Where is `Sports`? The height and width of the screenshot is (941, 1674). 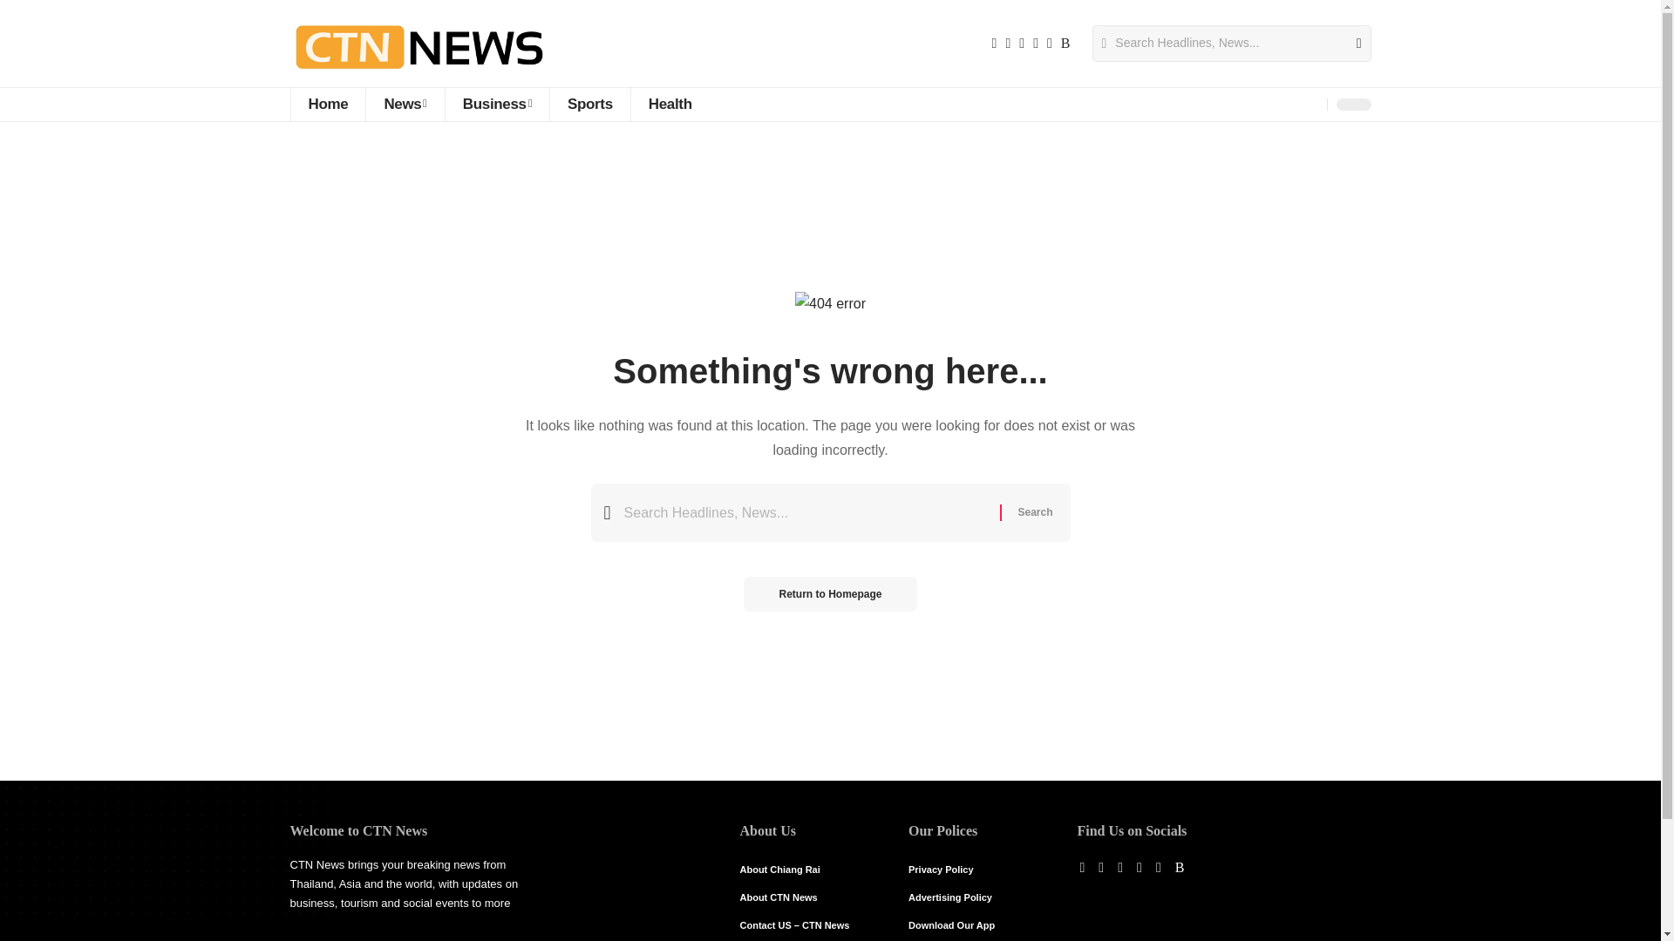 Sports is located at coordinates (589, 105).